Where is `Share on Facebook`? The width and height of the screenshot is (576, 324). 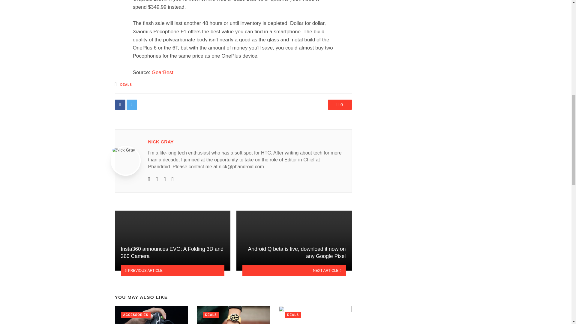
Share on Facebook is located at coordinates (120, 104).